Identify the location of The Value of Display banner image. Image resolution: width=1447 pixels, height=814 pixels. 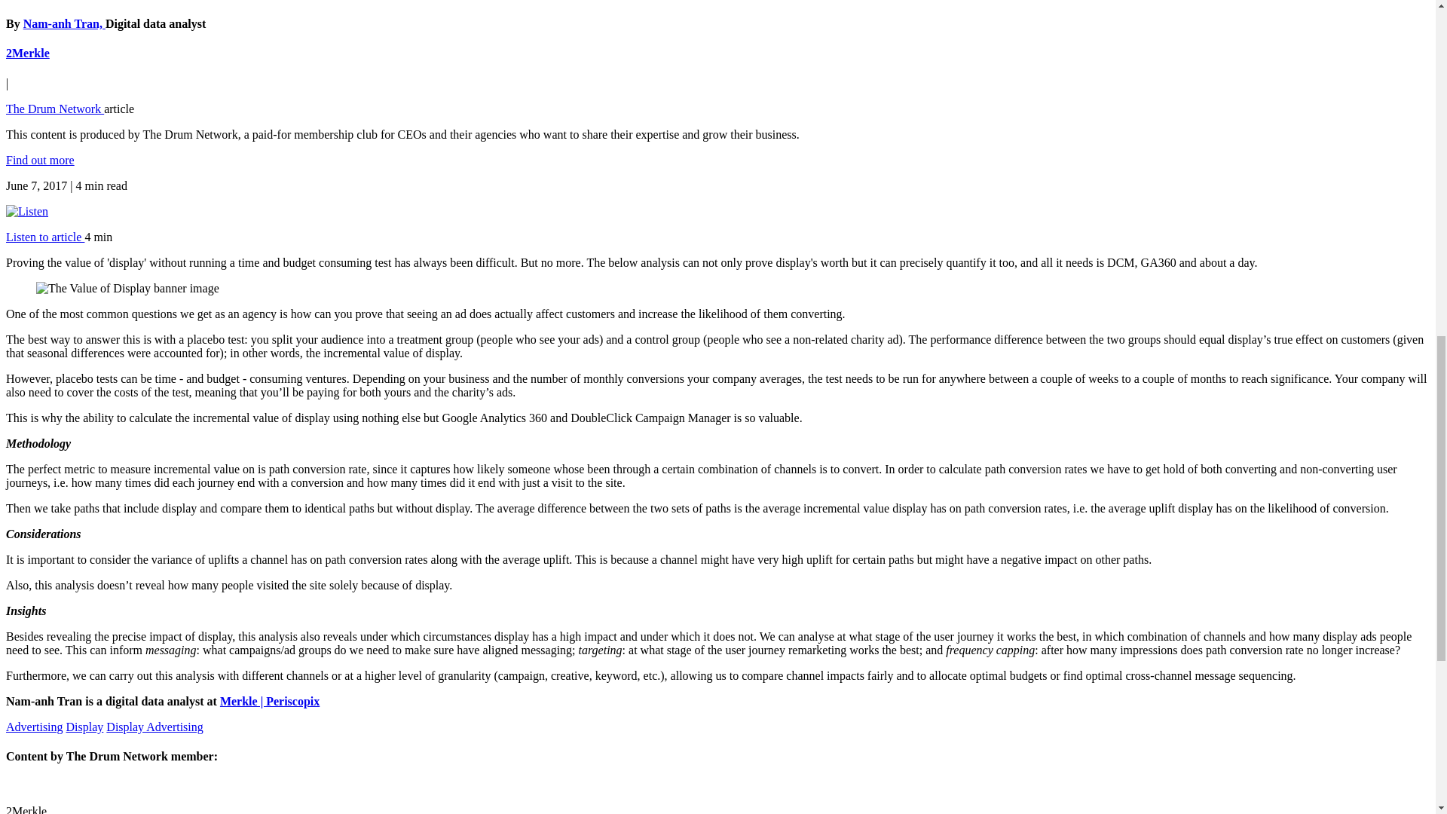
(128, 288).